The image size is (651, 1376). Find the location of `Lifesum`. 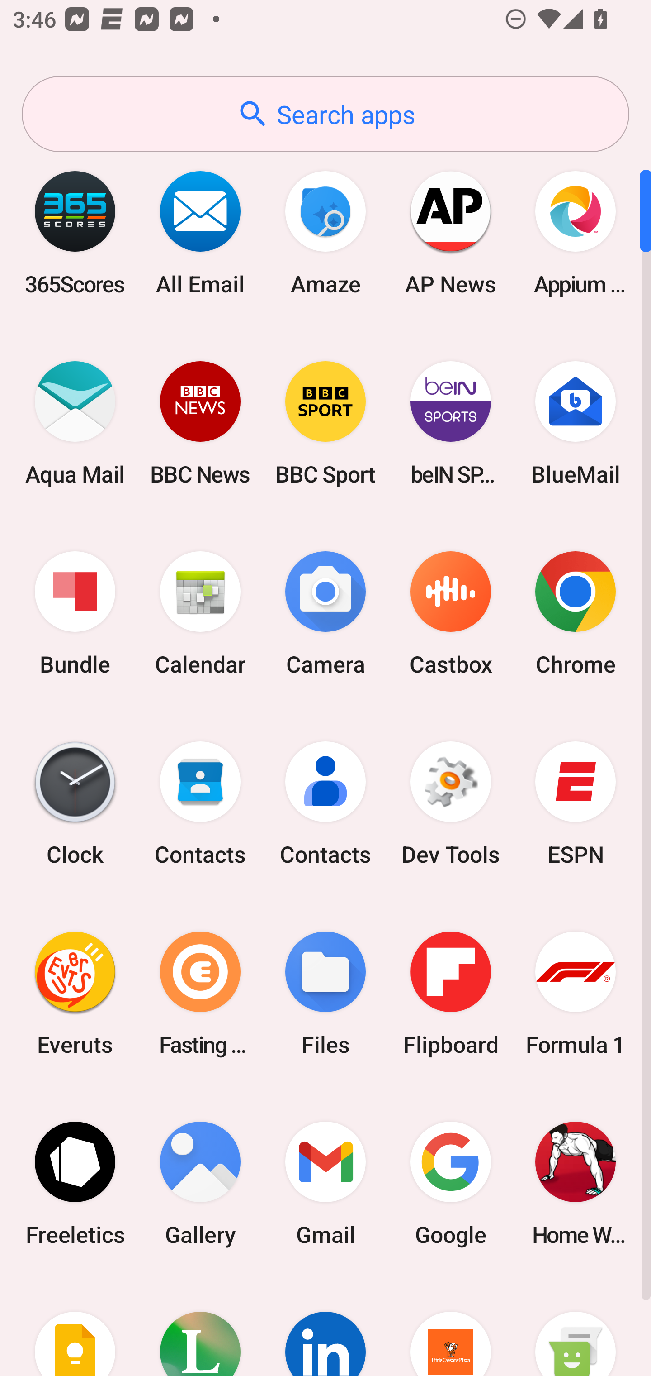

Lifesum is located at coordinates (200, 1327).